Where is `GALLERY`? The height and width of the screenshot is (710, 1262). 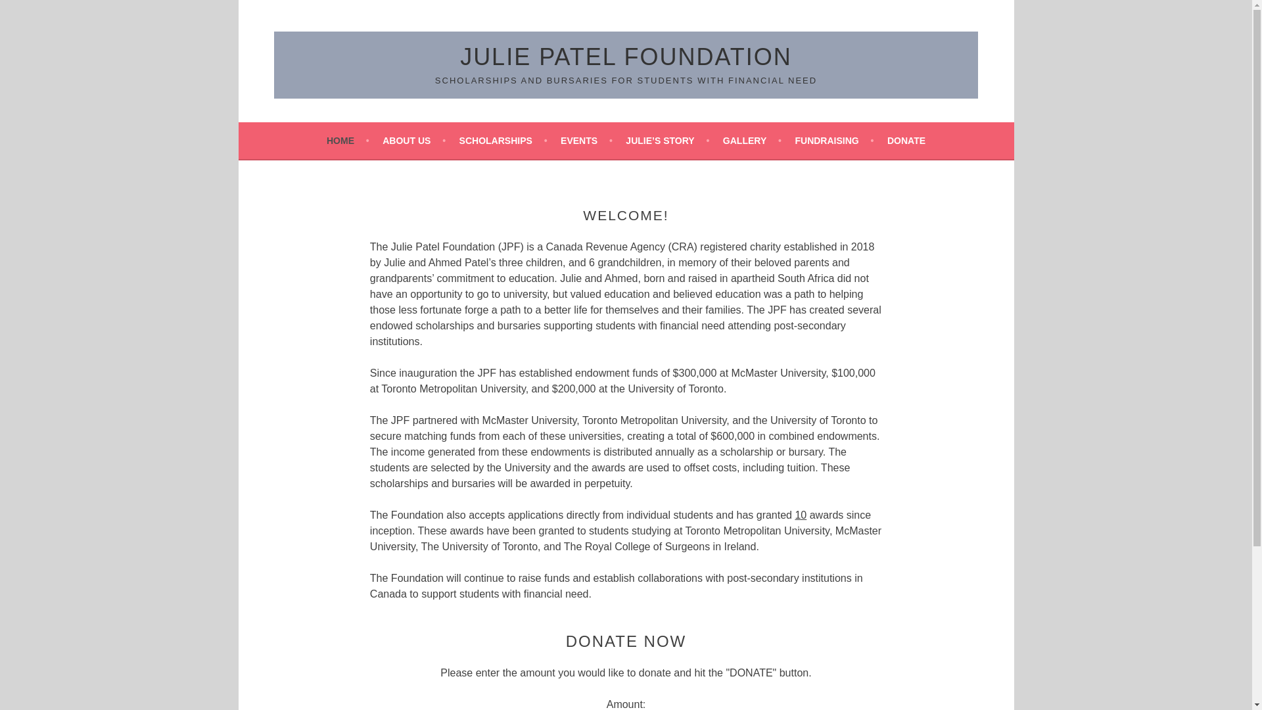 GALLERY is located at coordinates (752, 140).